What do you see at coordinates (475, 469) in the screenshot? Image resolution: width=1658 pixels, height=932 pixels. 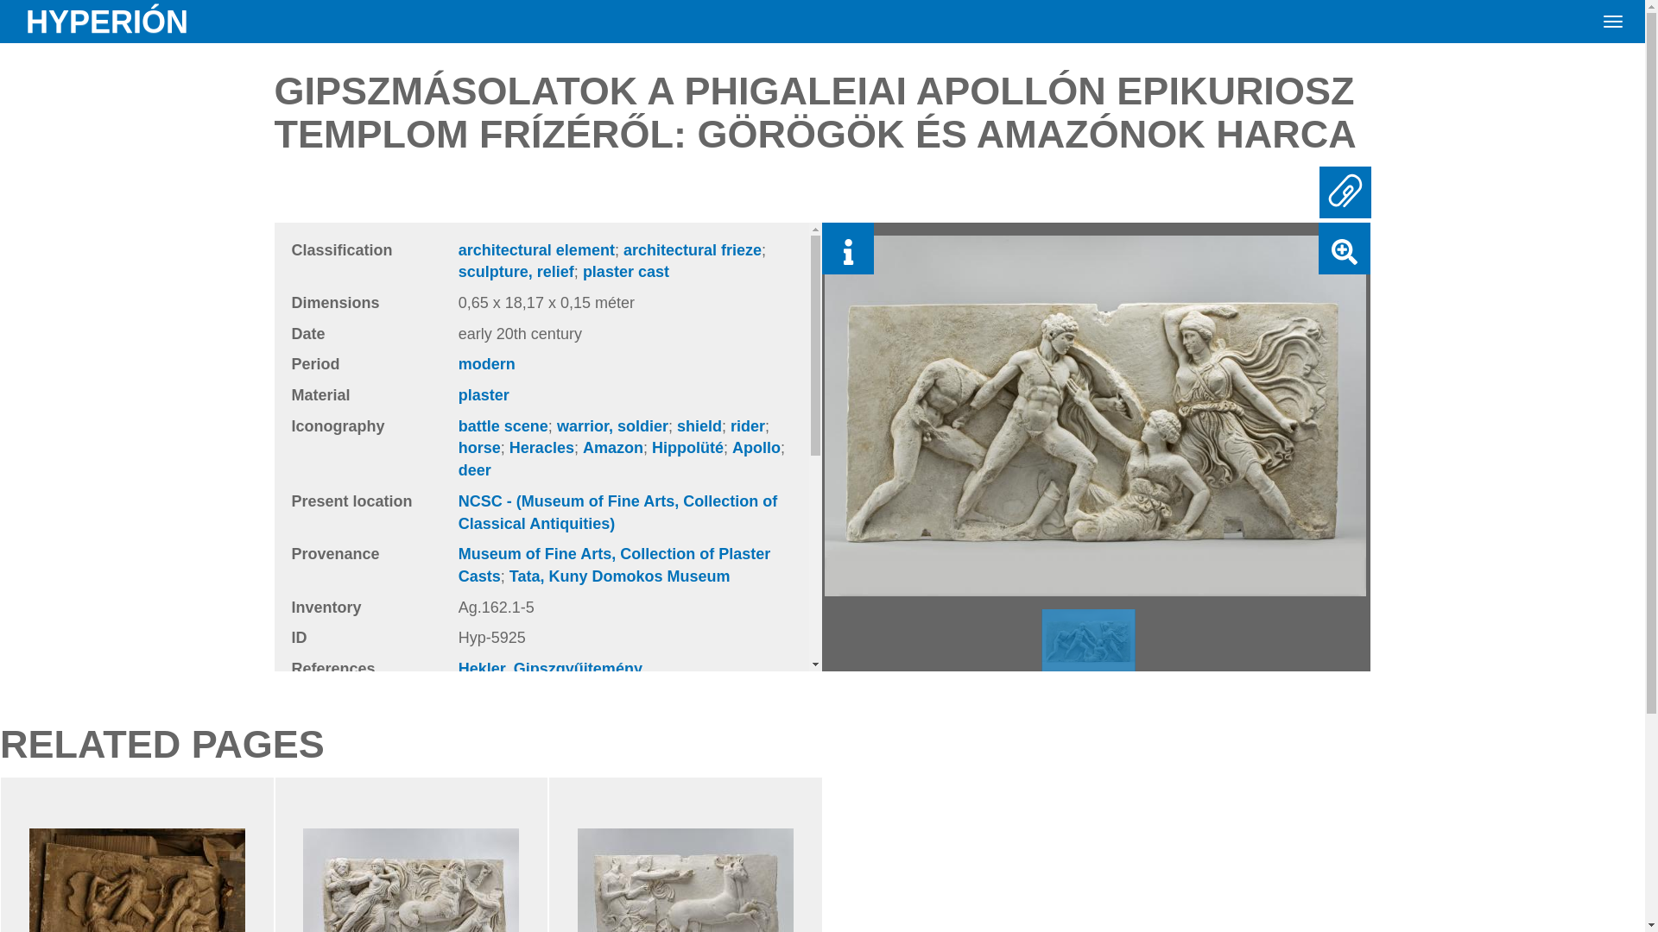 I see `deer` at bounding box center [475, 469].